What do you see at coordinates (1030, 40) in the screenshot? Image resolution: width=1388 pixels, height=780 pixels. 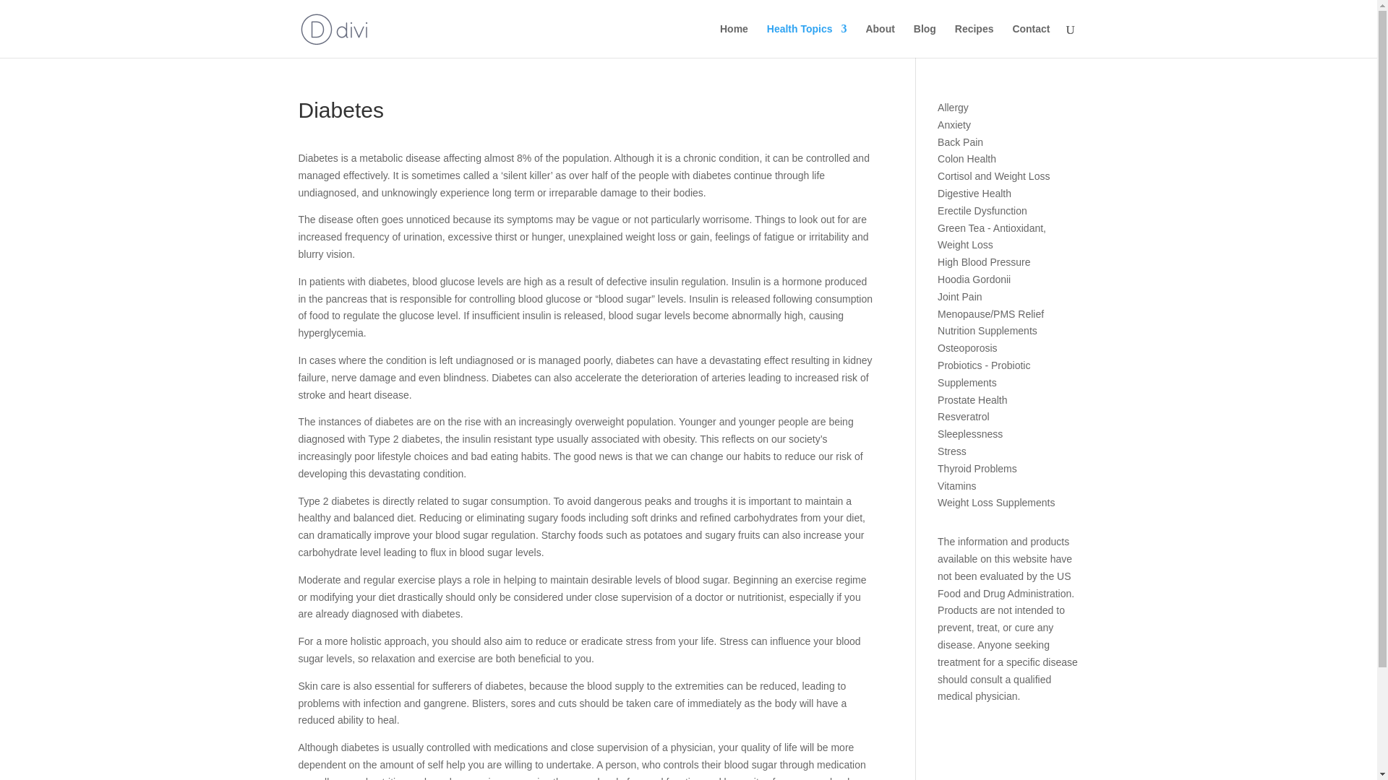 I see `Contact` at bounding box center [1030, 40].